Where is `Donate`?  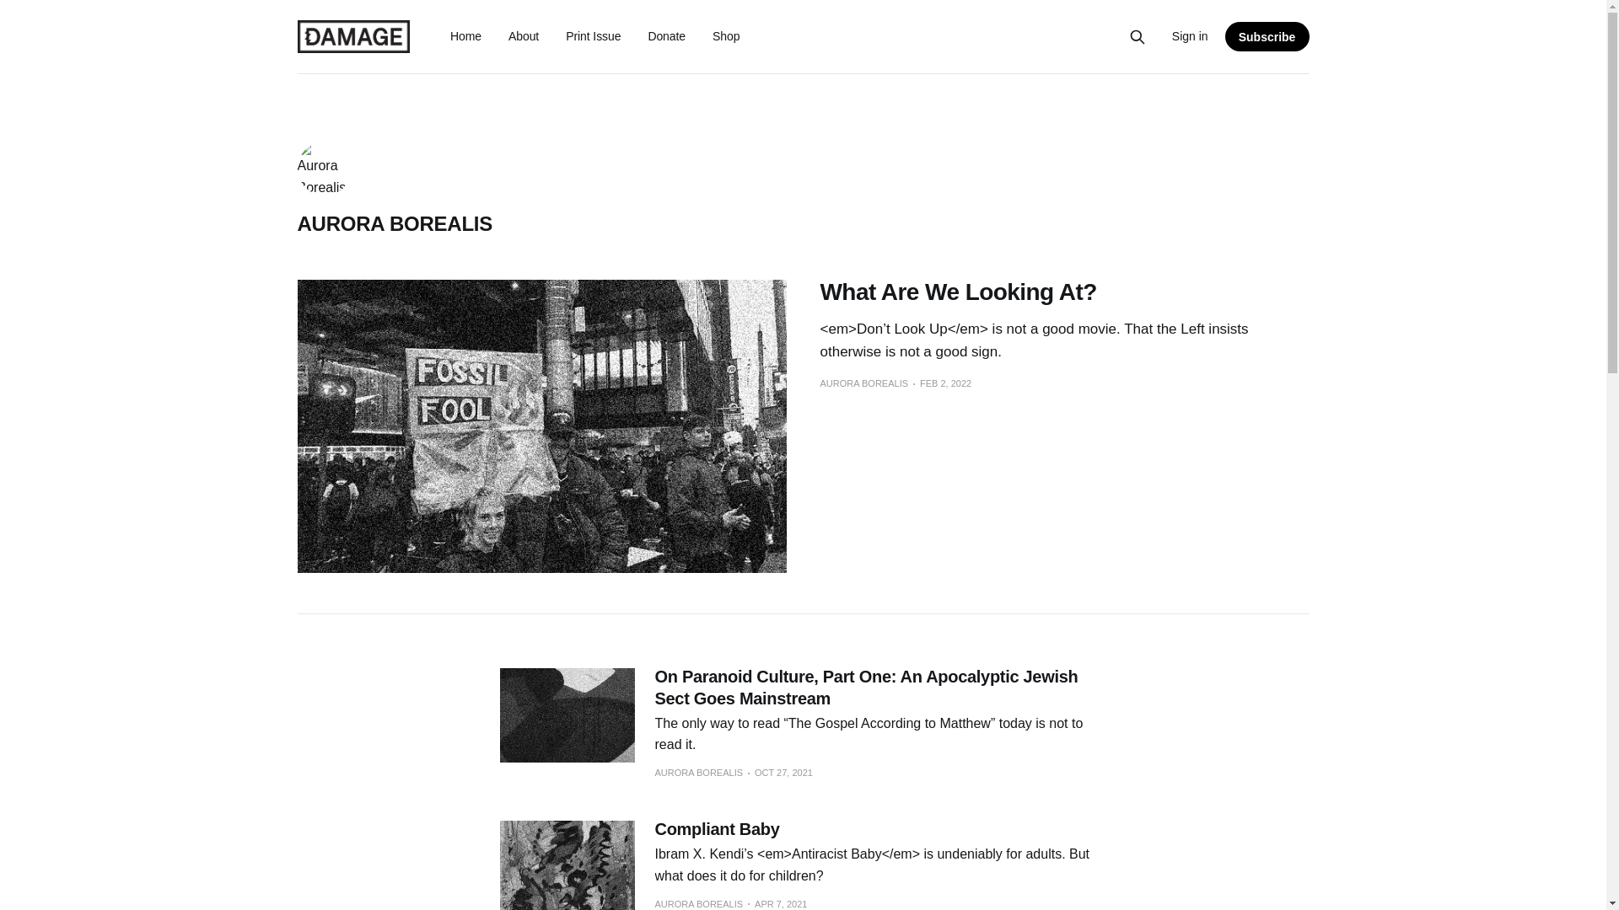
Donate is located at coordinates (666, 35).